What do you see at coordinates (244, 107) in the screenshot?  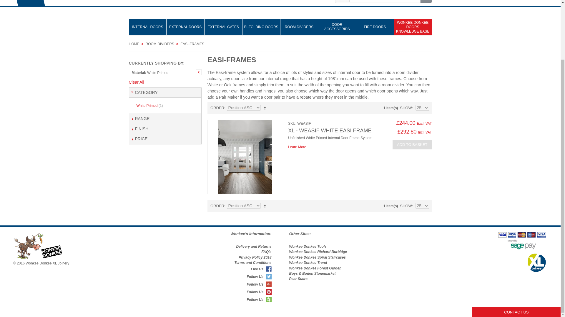 I see `Sort By` at bounding box center [244, 107].